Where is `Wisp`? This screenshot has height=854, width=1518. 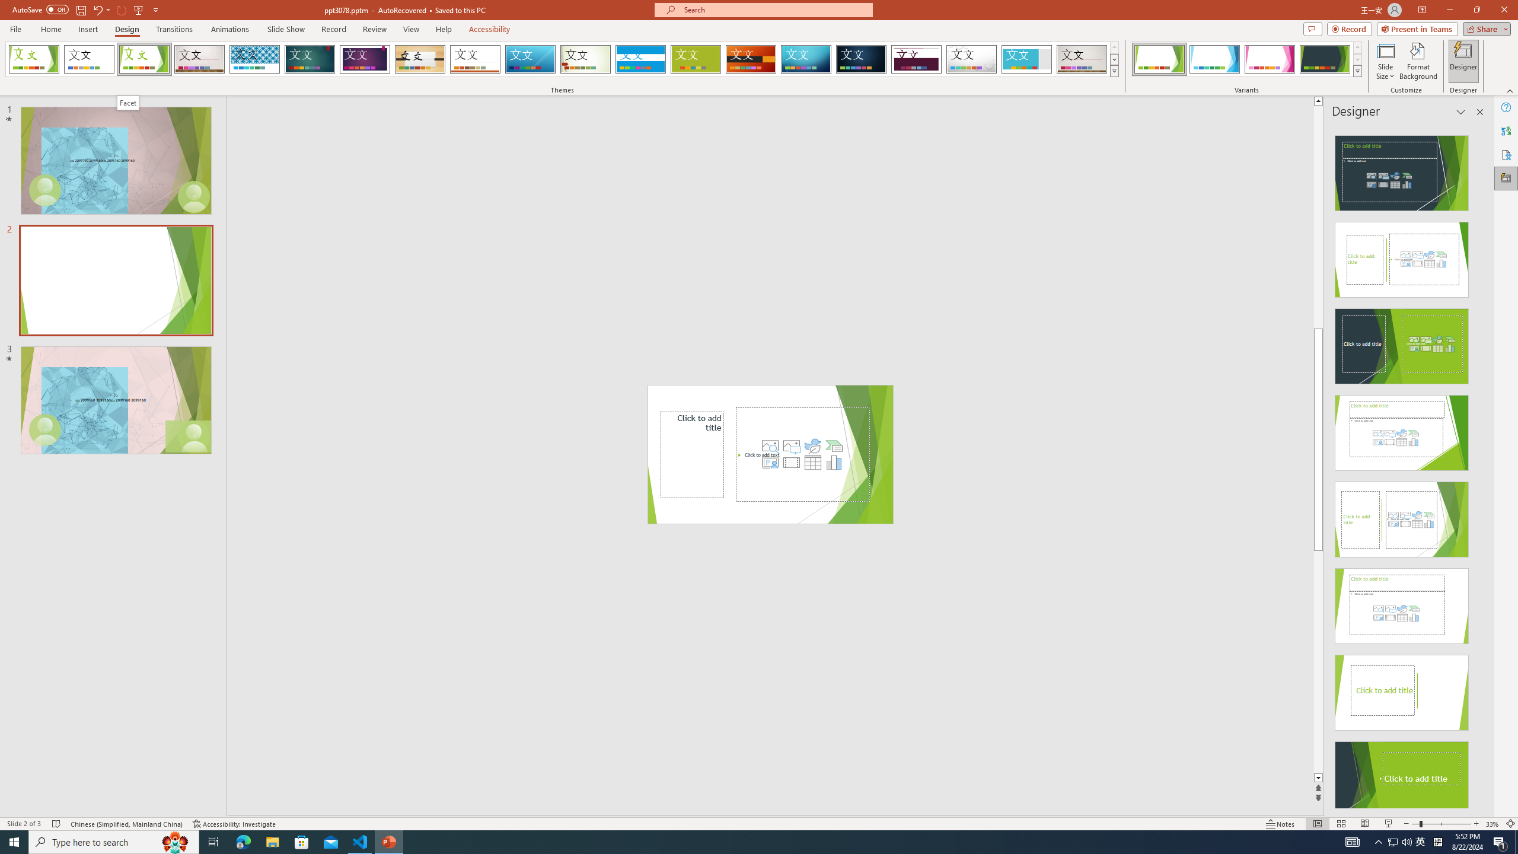
Wisp is located at coordinates (586, 59).